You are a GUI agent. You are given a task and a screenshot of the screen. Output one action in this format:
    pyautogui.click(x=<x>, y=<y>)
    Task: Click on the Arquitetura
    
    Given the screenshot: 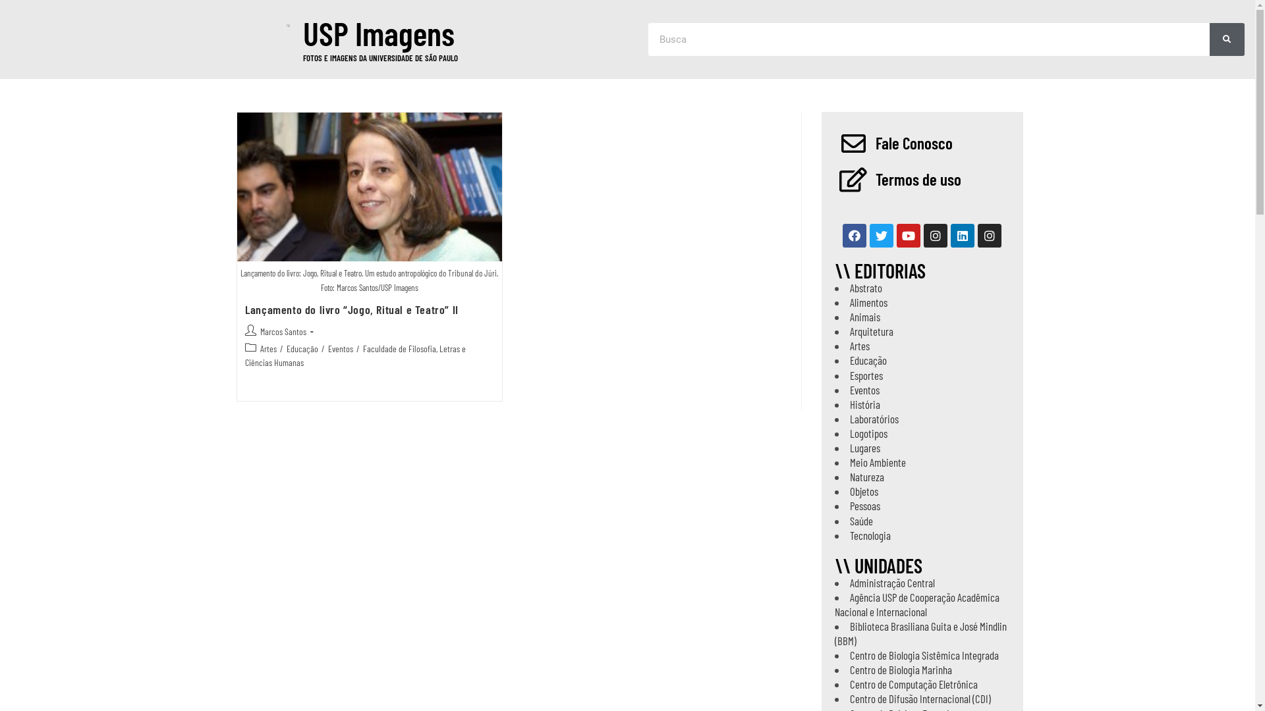 What is the action you would take?
    pyautogui.click(x=872, y=331)
    